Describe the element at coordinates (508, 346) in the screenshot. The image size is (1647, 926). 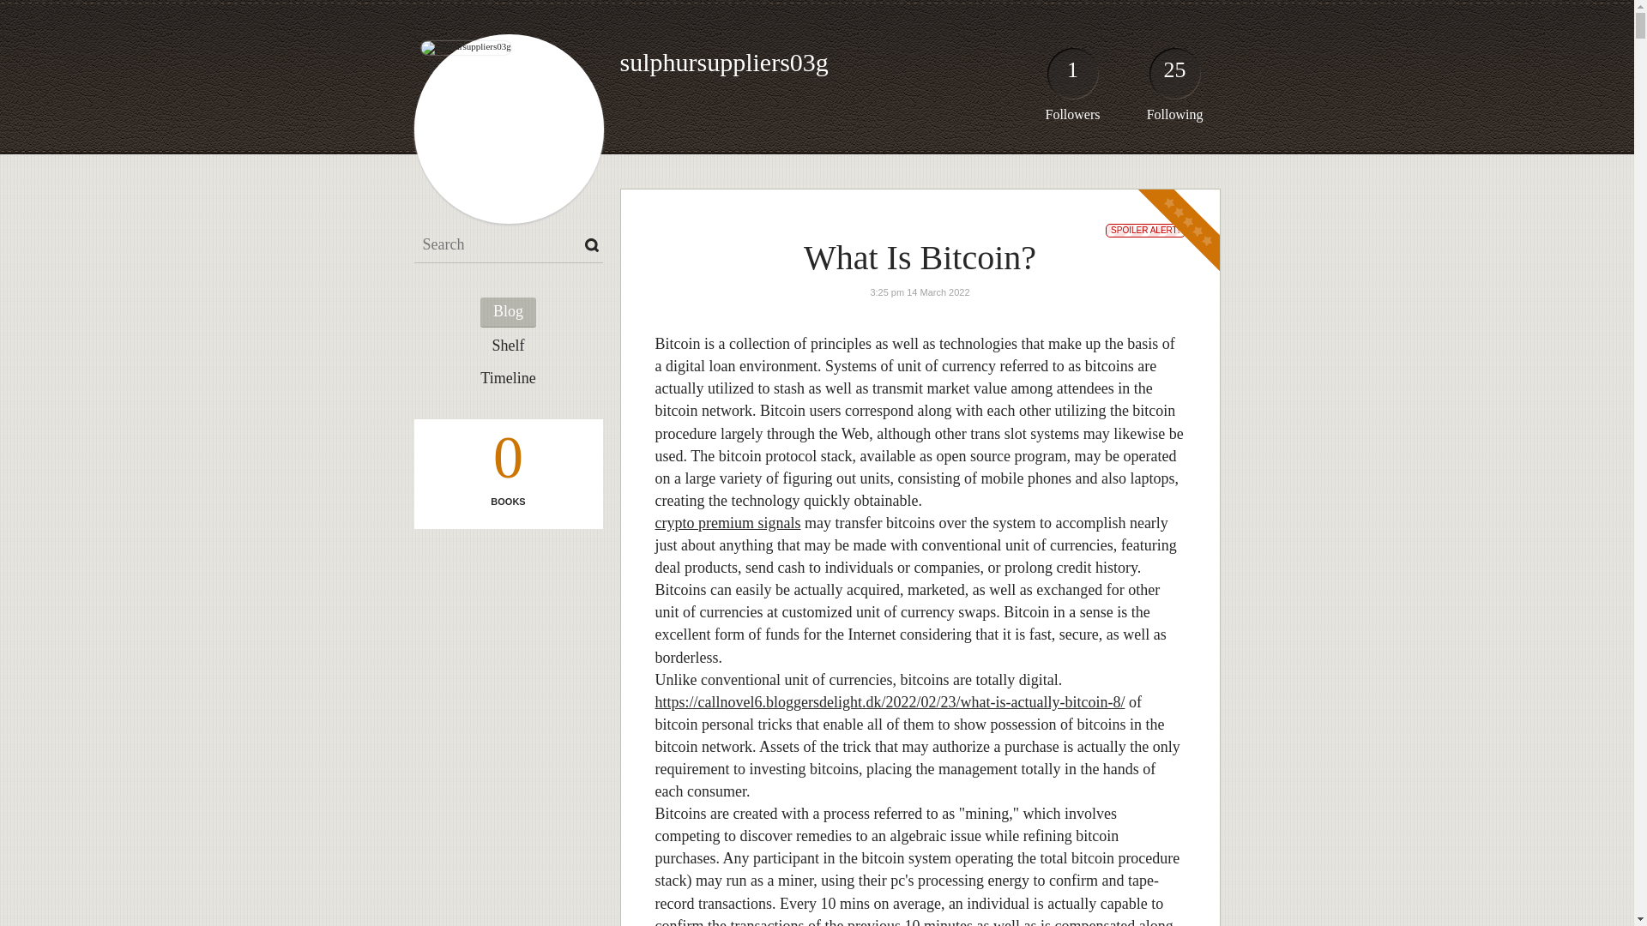
I see `Shelf` at that location.